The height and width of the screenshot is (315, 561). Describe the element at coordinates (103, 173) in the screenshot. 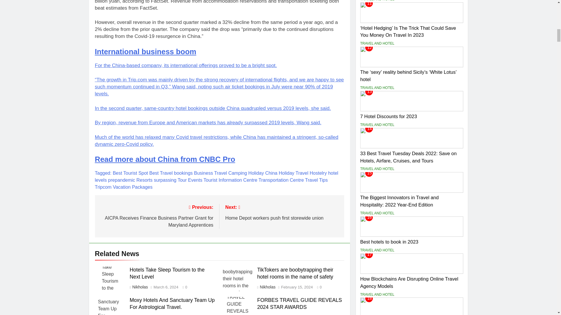

I see `Tagged:` at that location.